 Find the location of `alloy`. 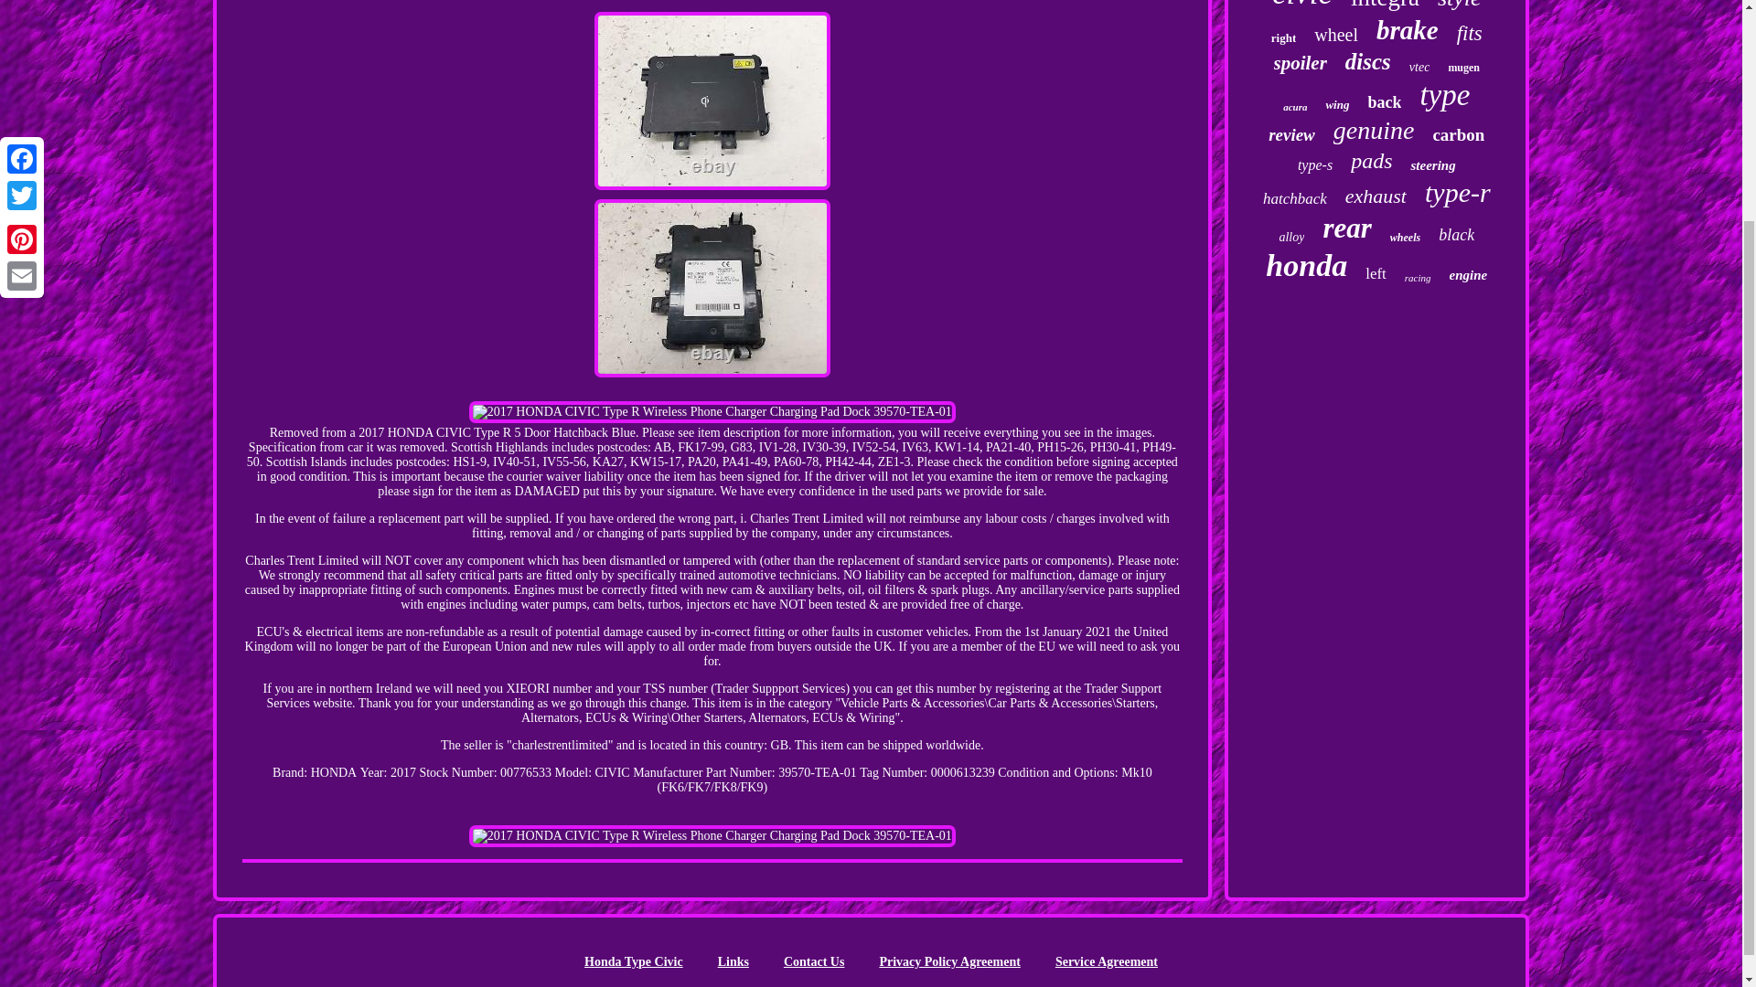

alloy is located at coordinates (1291, 237).